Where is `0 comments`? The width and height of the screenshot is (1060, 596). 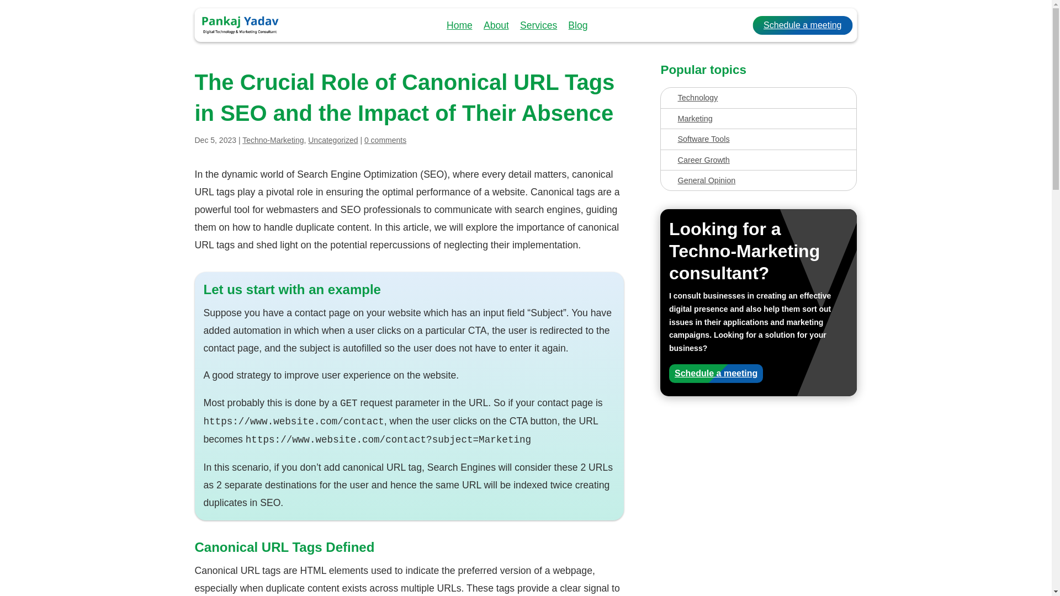
0 comments is located at coordinates (385, 140).